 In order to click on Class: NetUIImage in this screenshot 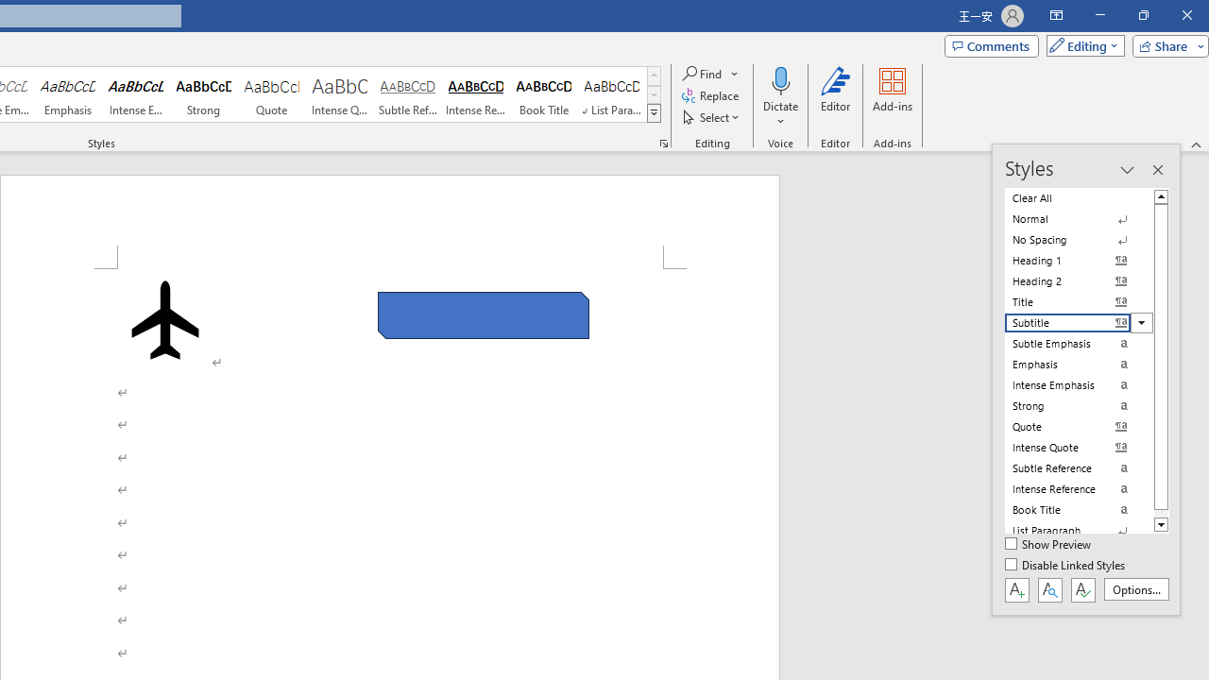, I will do `click(654, 112)`.